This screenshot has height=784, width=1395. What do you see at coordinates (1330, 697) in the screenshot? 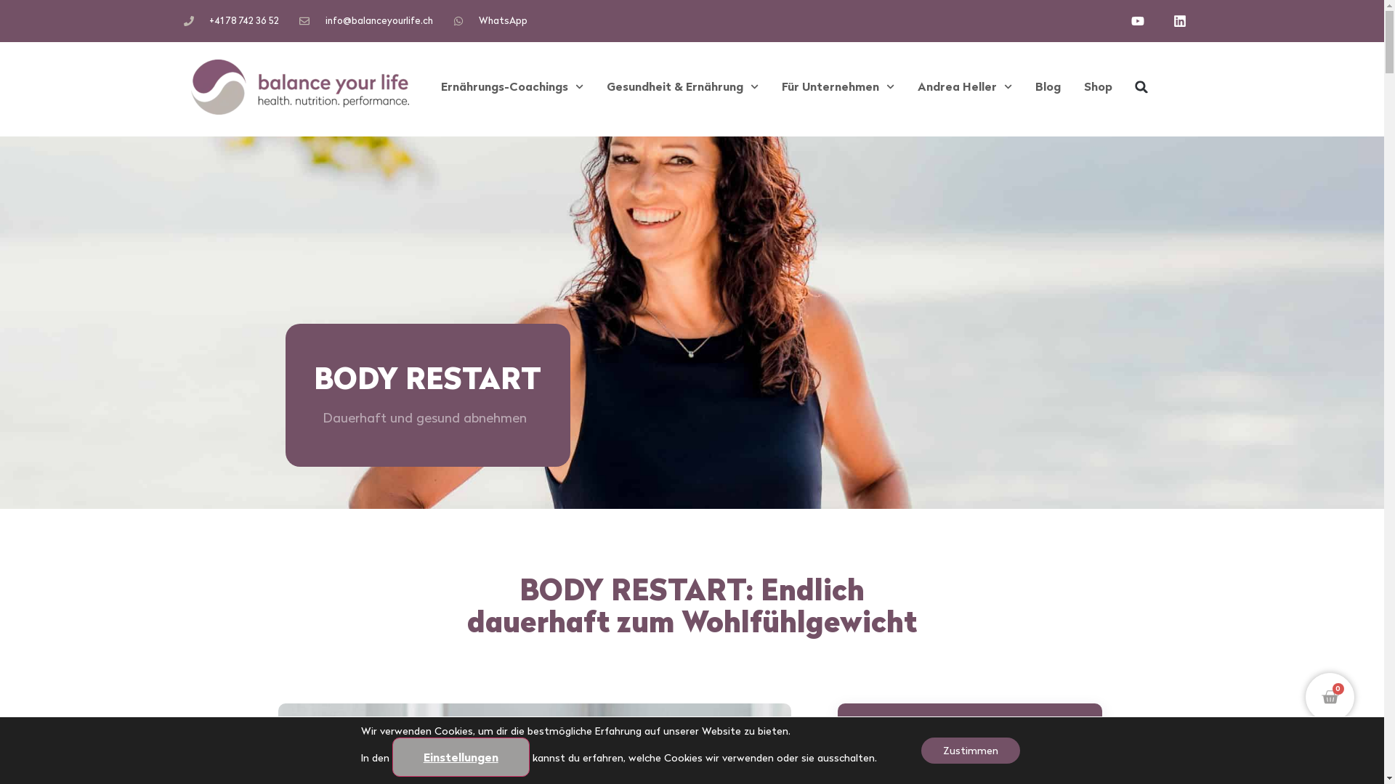
I see `0` at bounding box center [1330, 697].